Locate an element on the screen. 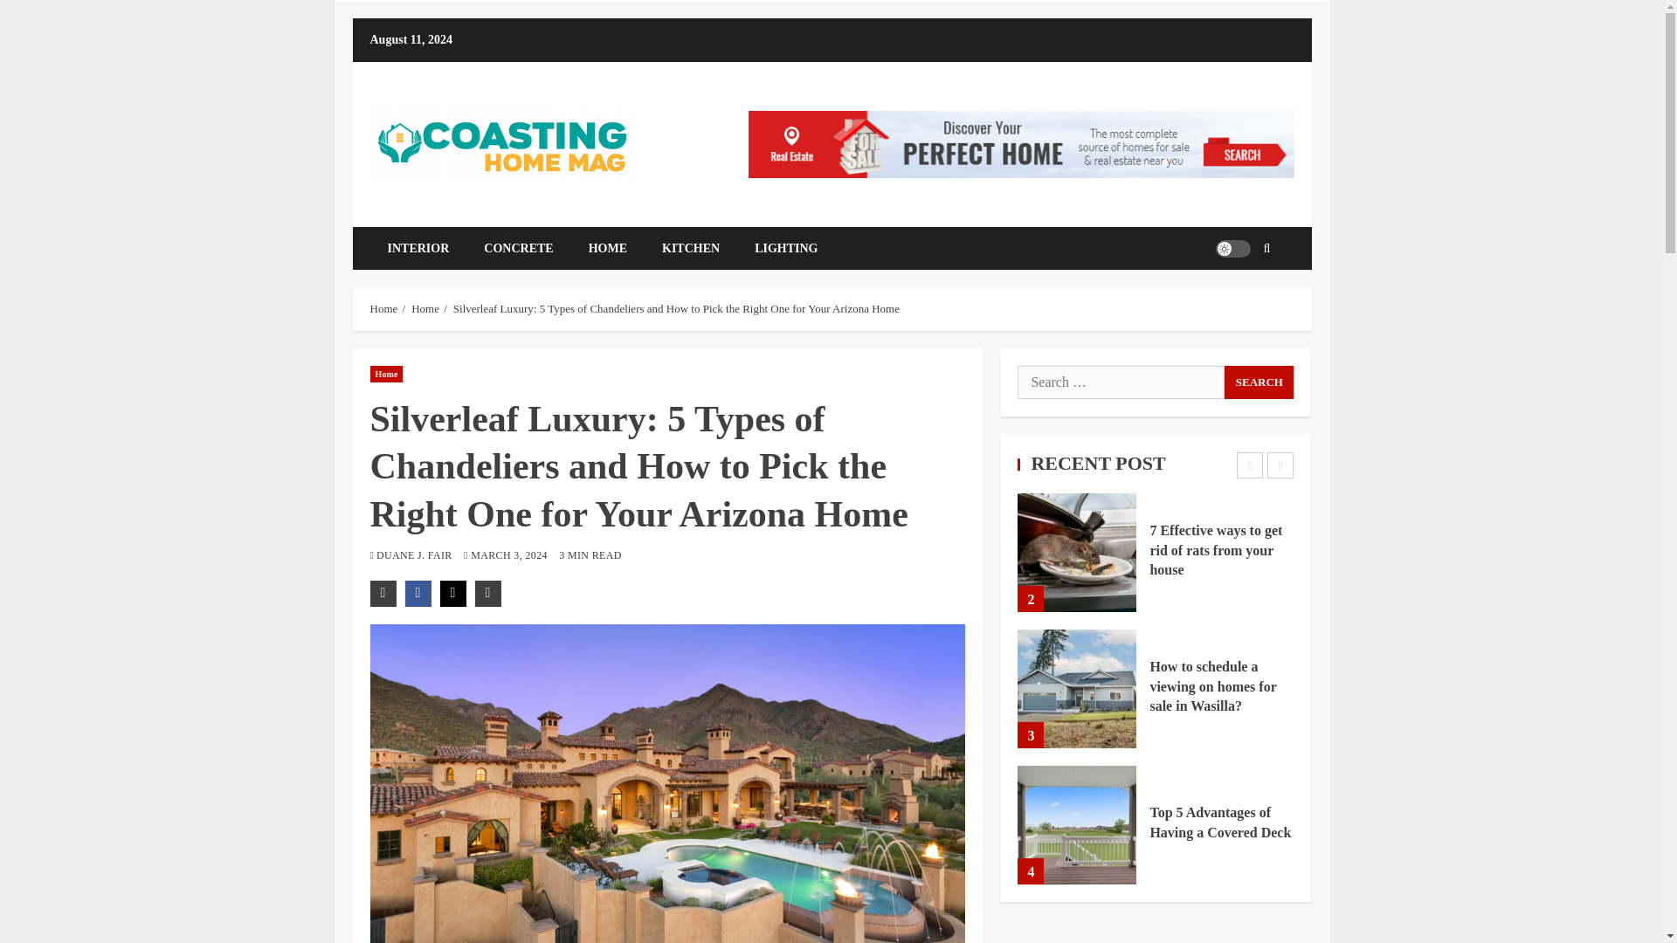 The height and width of the screenshot is (943, 1677). INTERIOR is located at coordinates (419, 248).